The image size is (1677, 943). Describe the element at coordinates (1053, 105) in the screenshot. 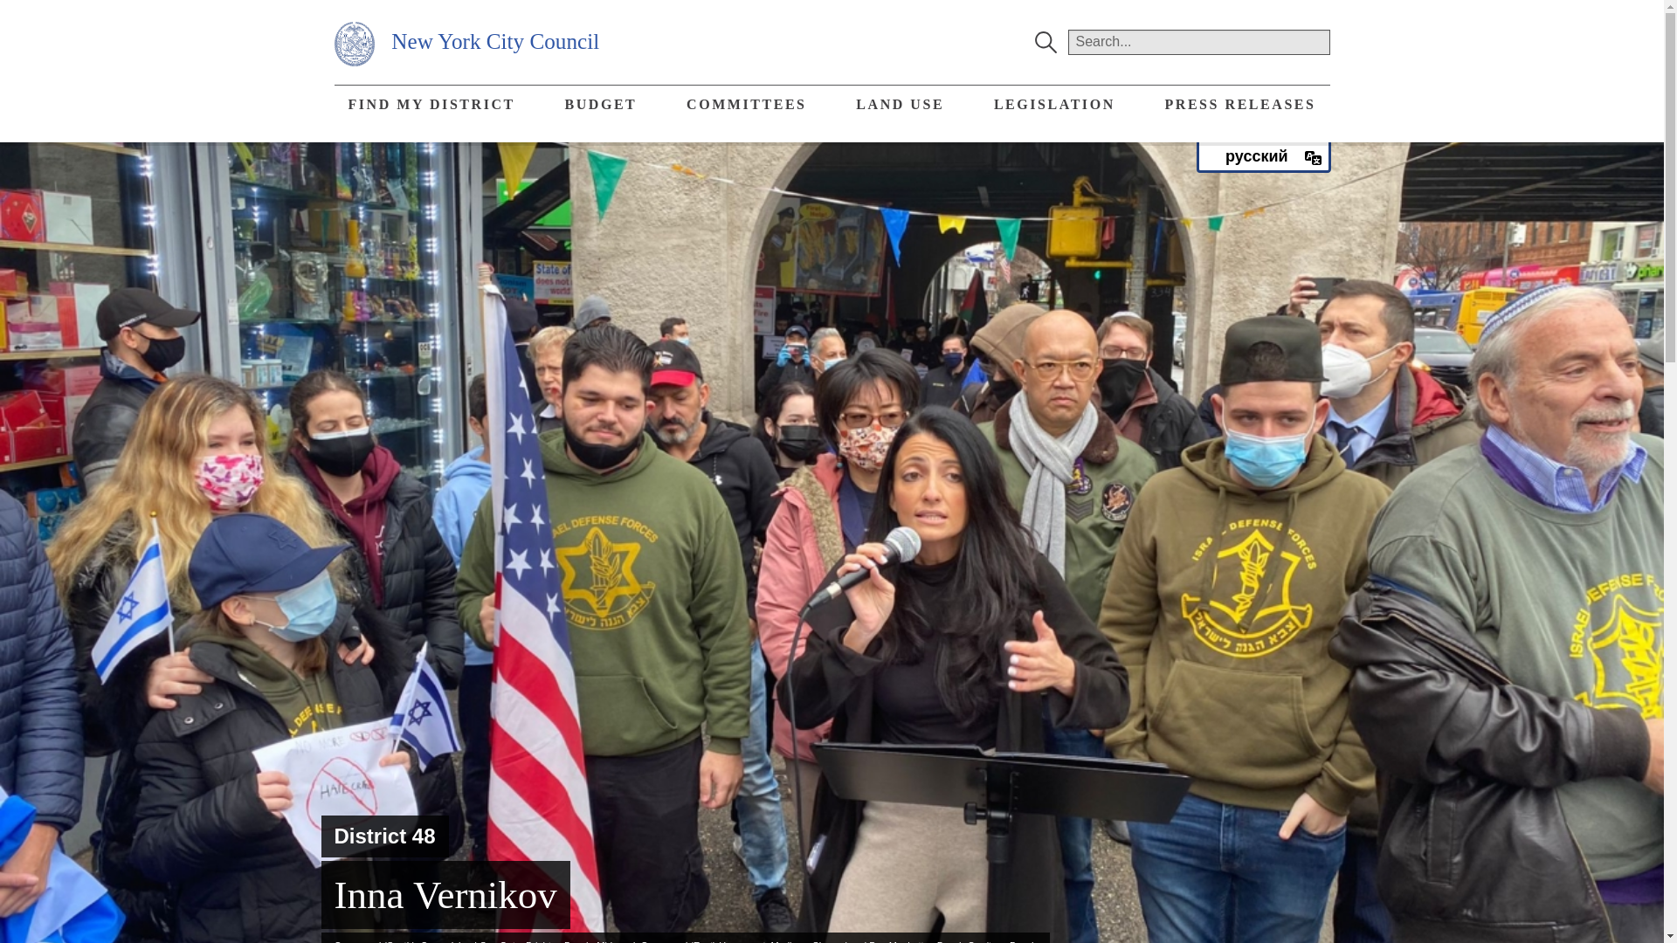

I see `LEGISLATION` at that location.